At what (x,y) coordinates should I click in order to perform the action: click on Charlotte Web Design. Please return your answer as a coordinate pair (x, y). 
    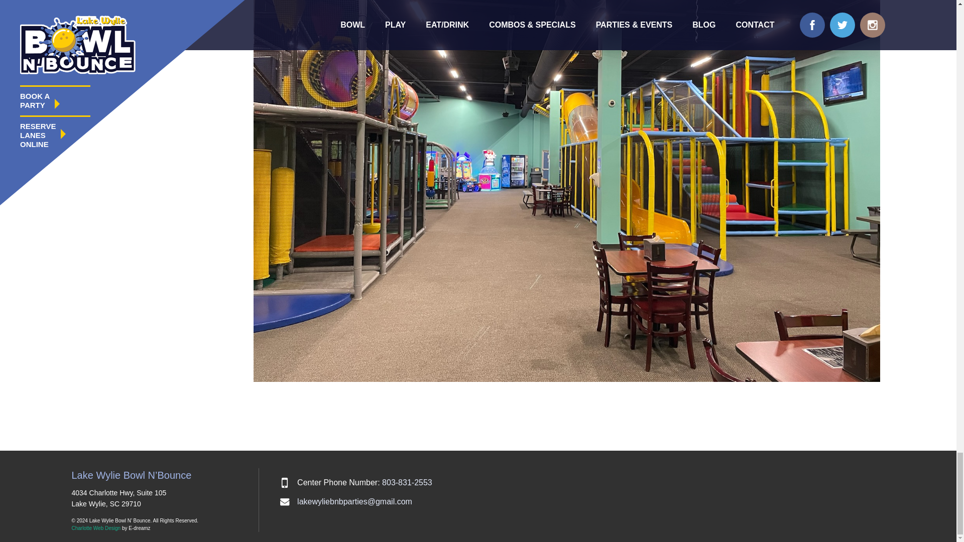
    Looking at the image, I should click on (96, 528).